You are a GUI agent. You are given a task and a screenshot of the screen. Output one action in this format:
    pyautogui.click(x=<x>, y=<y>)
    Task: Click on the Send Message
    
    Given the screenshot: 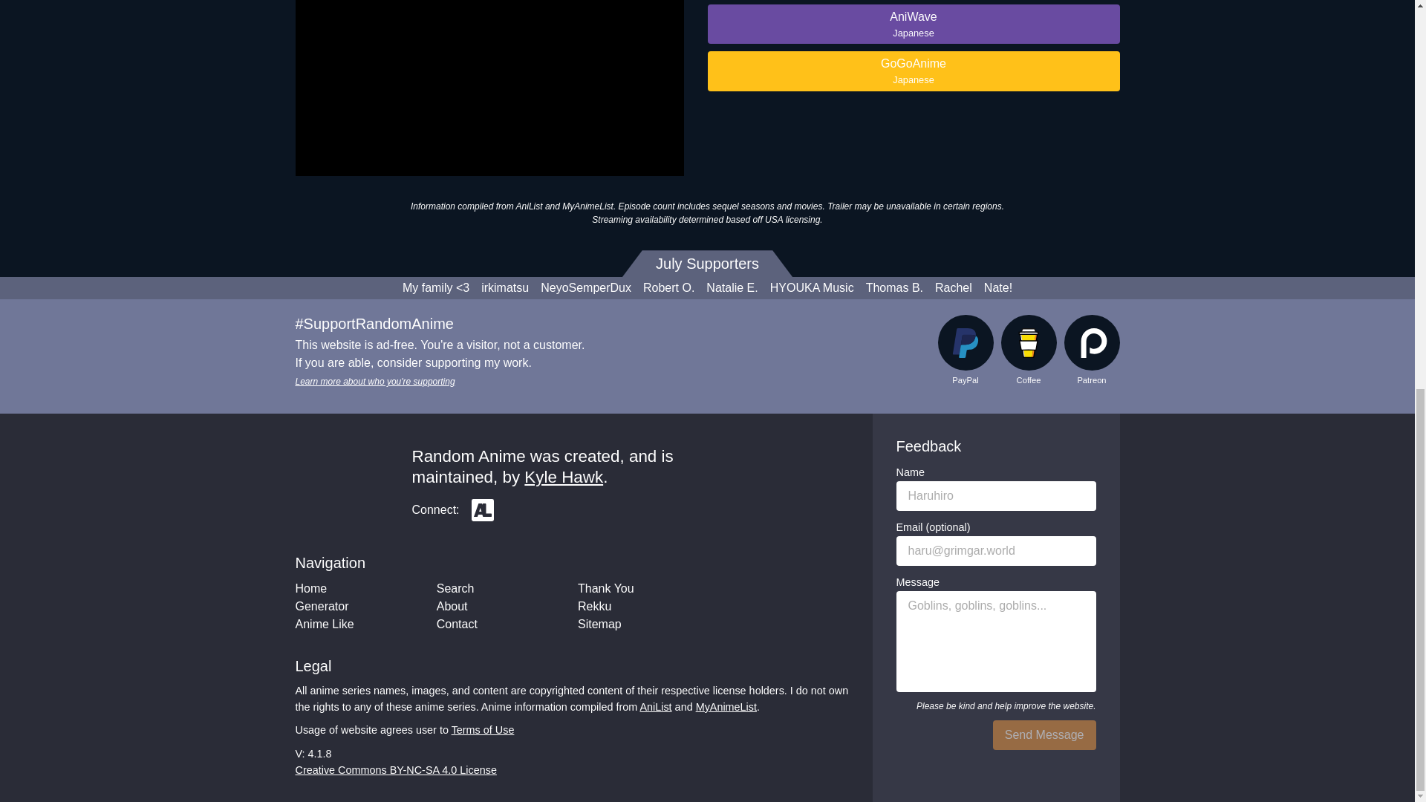 What is the action you would take?
    pyautogui.click(x=1044, y=734)
    